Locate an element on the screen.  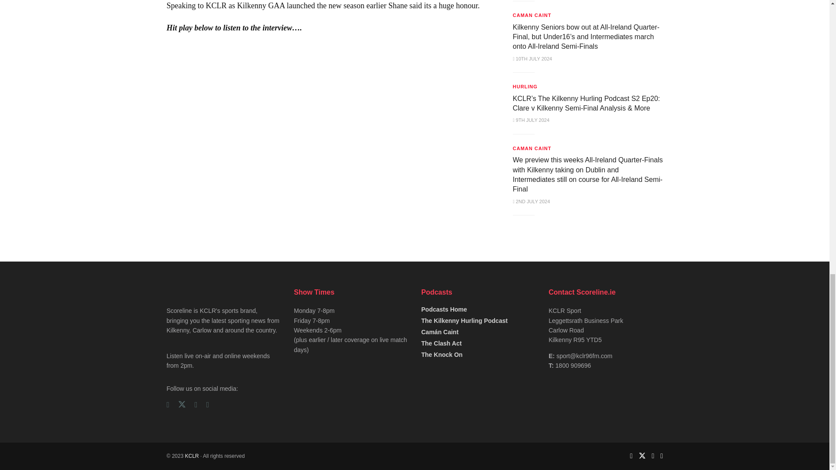
CAMAN CAINT is located at coordinates (532, 15).